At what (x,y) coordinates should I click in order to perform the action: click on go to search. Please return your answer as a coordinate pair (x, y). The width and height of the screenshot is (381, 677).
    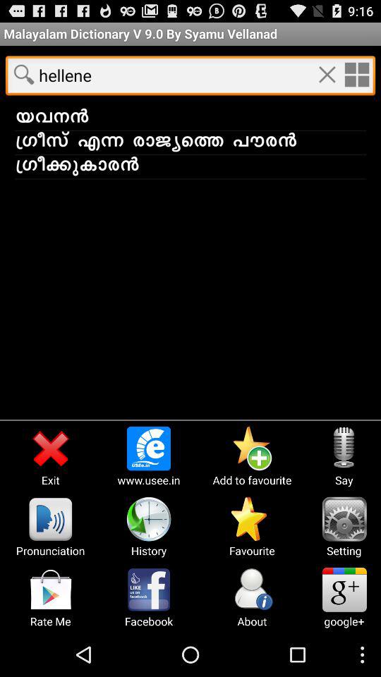
    Looking at the image, I should click on (24, 74).